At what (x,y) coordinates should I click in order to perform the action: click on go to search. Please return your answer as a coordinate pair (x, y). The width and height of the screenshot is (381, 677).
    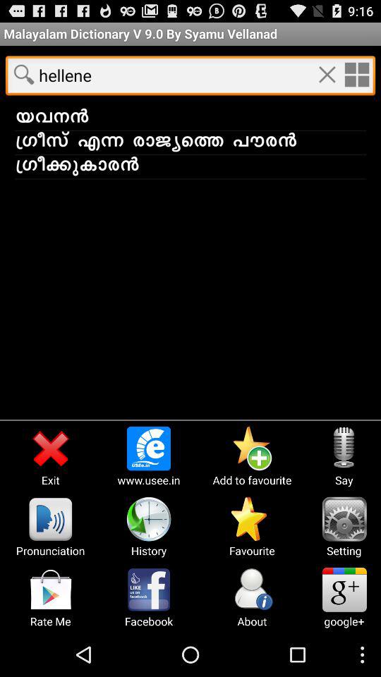
    Looking at the image, I should click on (24, 74).